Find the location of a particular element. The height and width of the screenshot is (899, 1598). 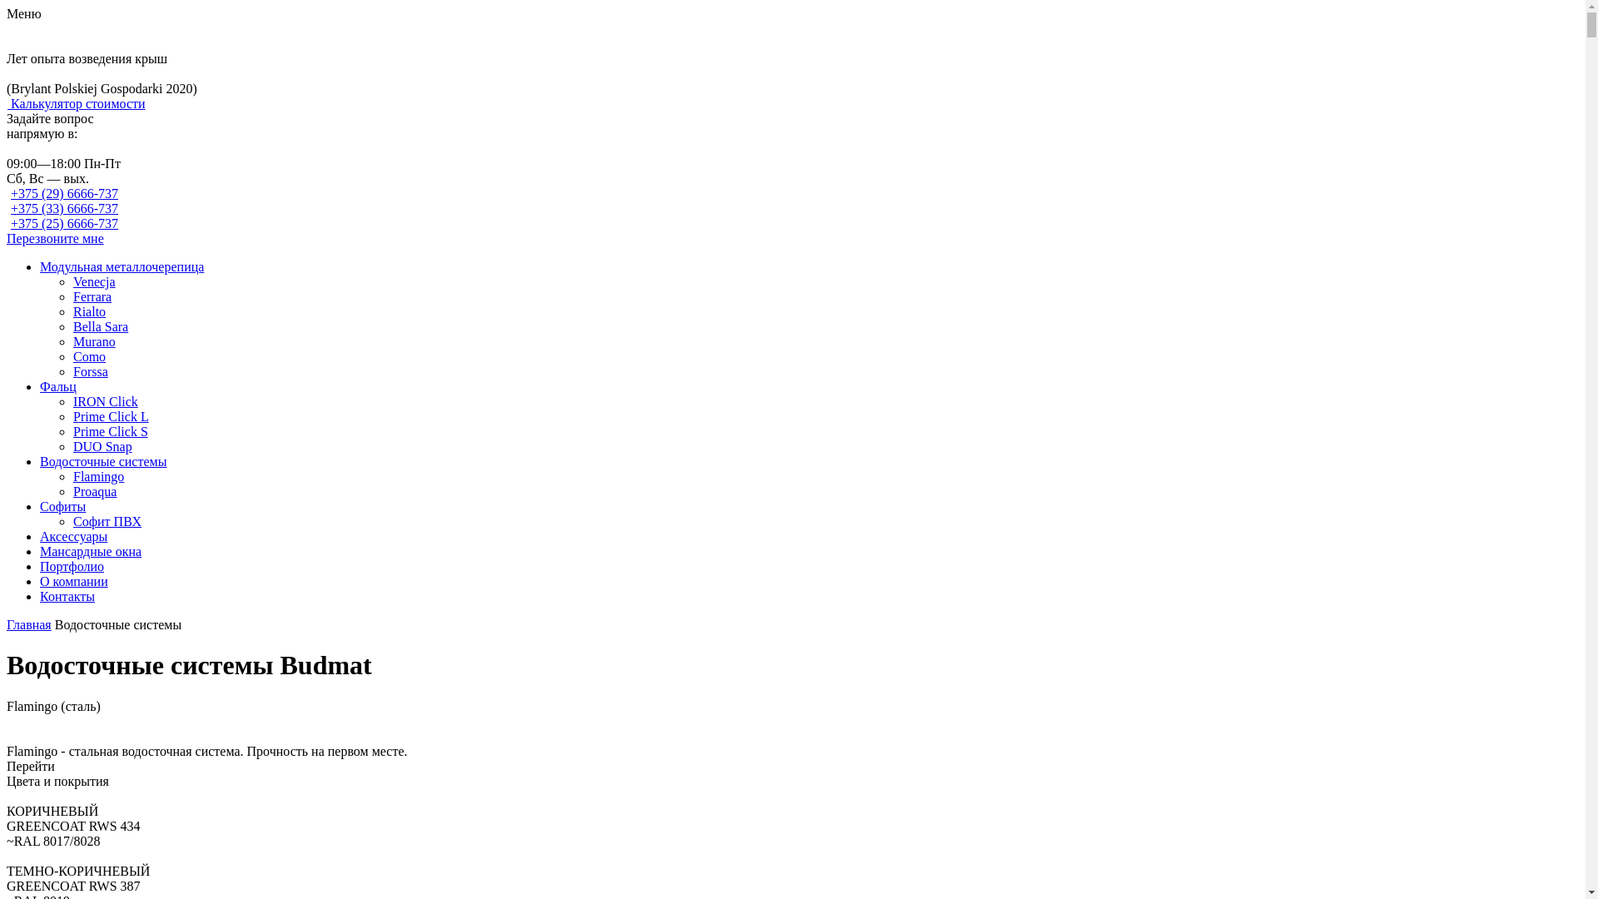

Murano is located at coordinates (95, 341).